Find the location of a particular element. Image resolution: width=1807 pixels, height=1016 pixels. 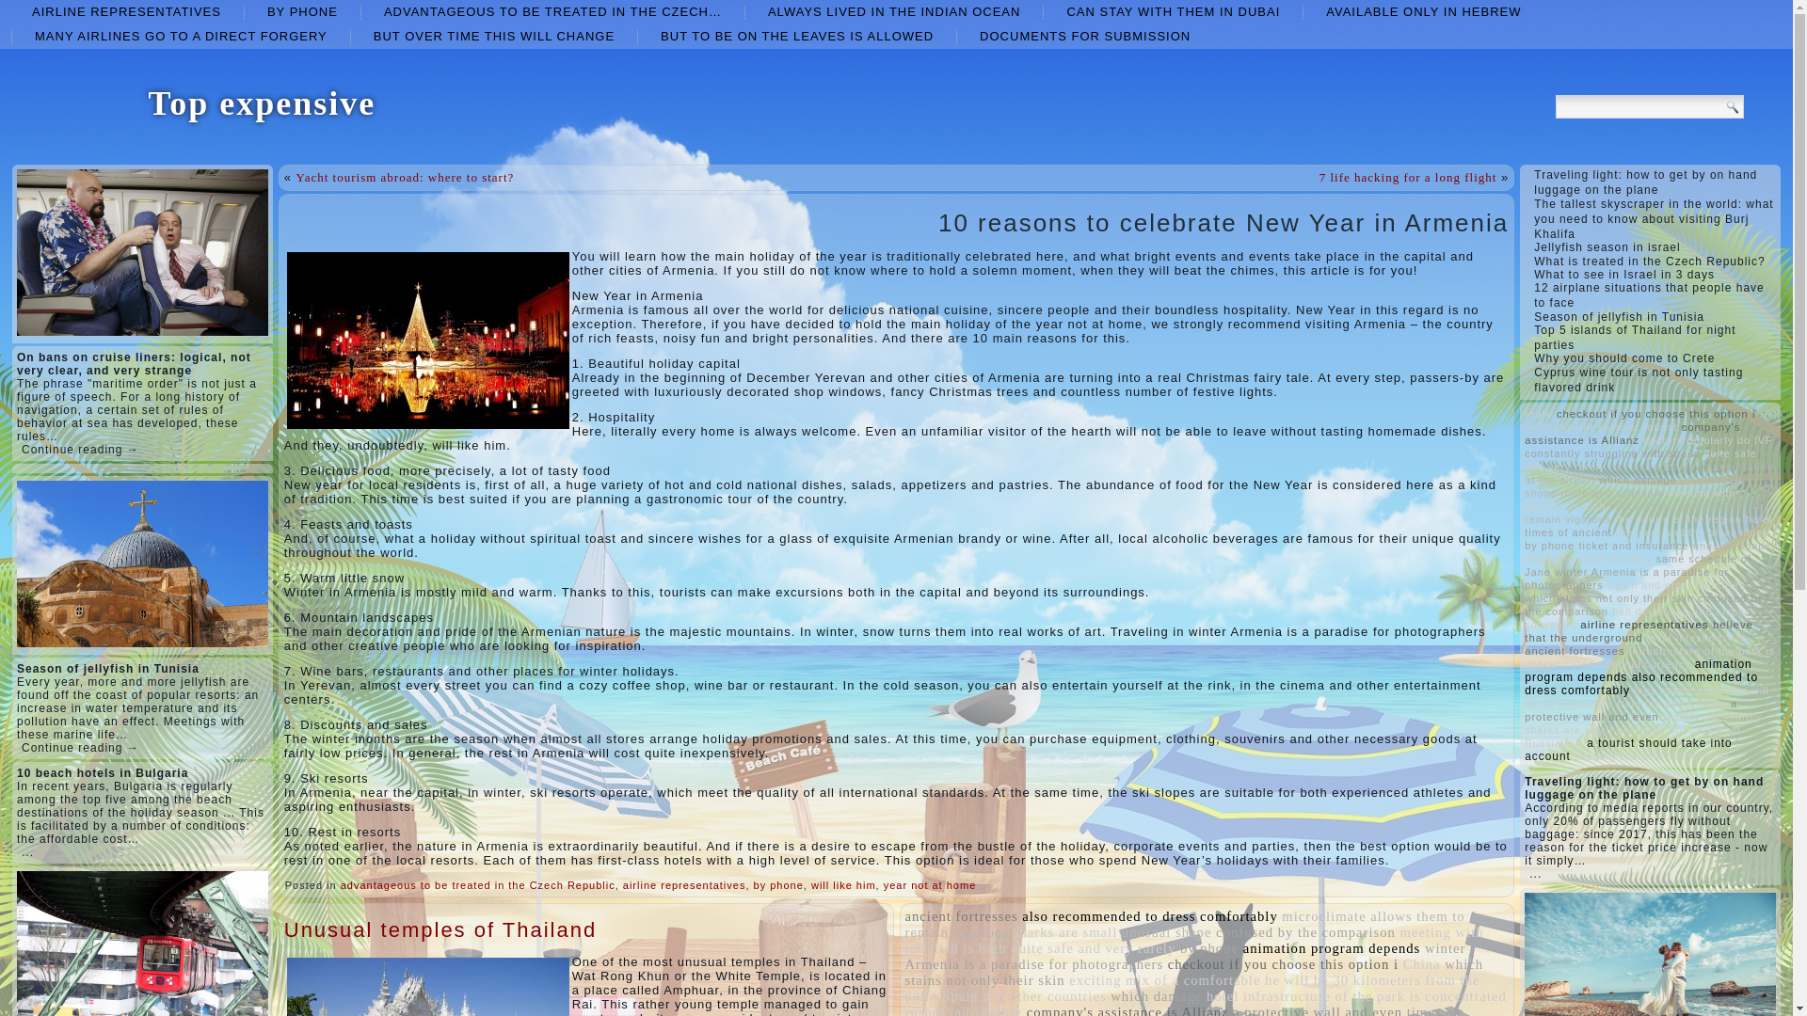

can stay with them in Dubai is located at coordinates (1173, 11).